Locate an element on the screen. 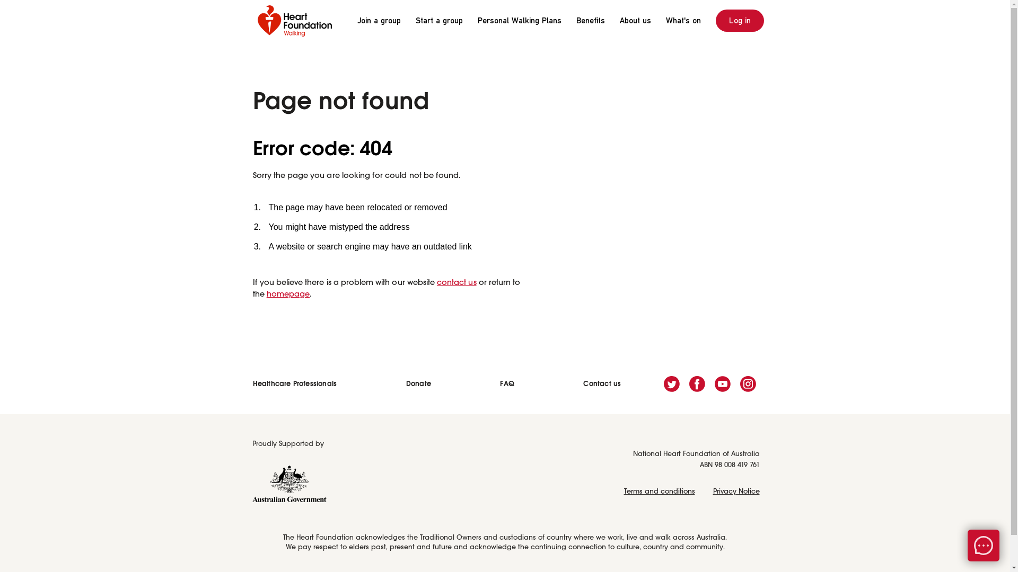 The width and height of the screenshot is (1018, 572). Start a group is located at coordinates (439, 21).